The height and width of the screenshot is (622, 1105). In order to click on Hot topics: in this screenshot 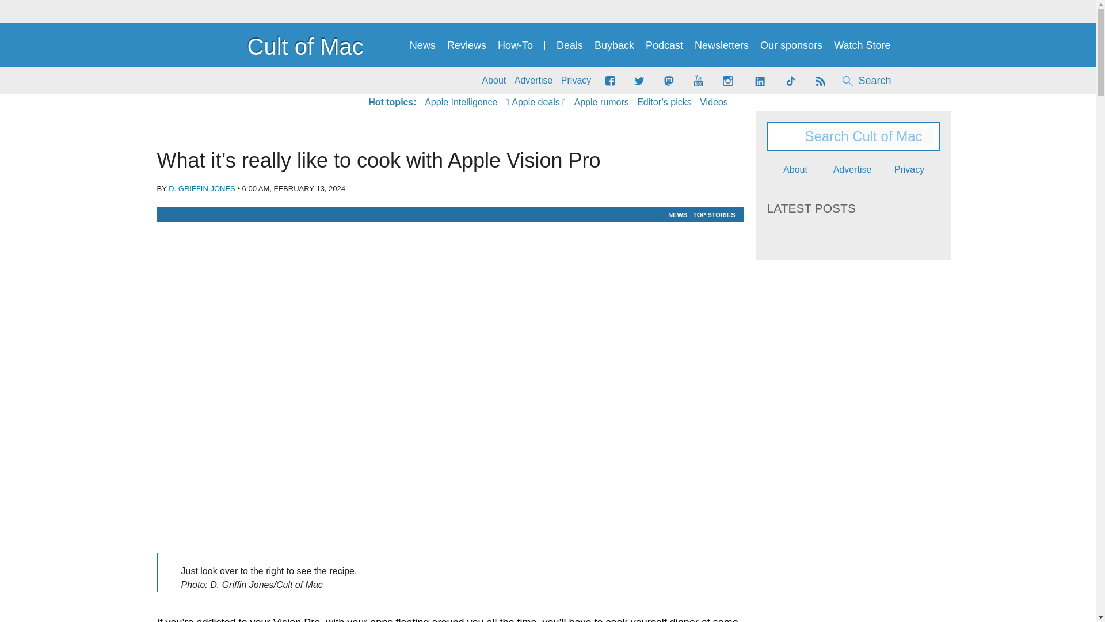, I will do `click(392, 103)`.